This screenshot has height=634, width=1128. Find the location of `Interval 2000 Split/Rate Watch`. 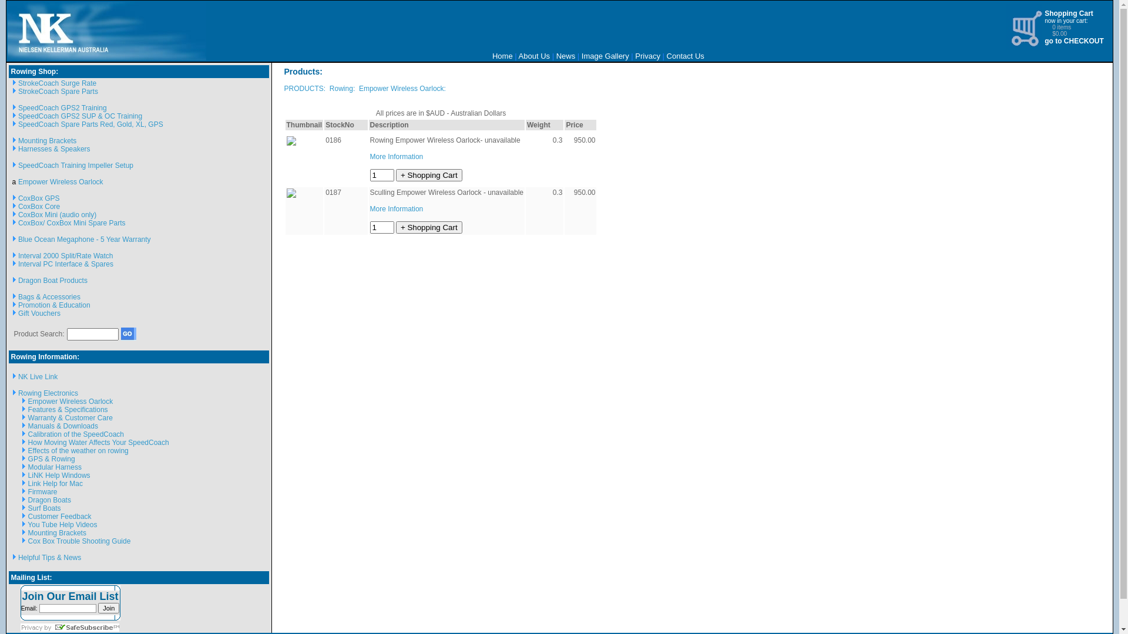

Interval 2000 Split/Rate Watch is located at coordinates (66, 256).